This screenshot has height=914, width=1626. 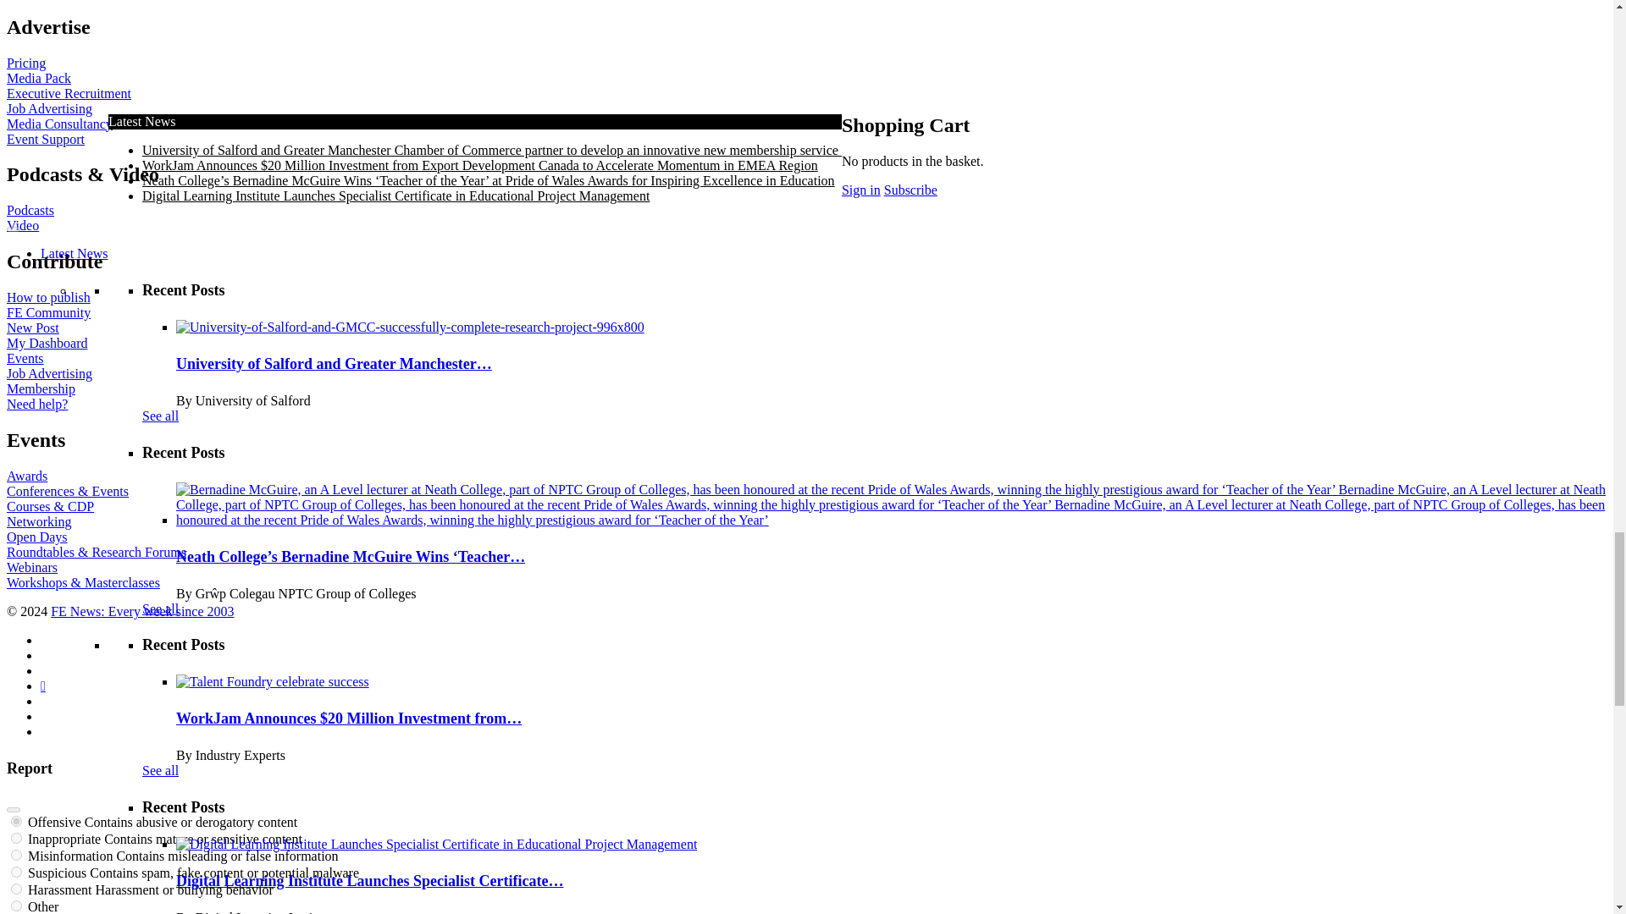 I want to click on 41896, so click(x=17, y=855).